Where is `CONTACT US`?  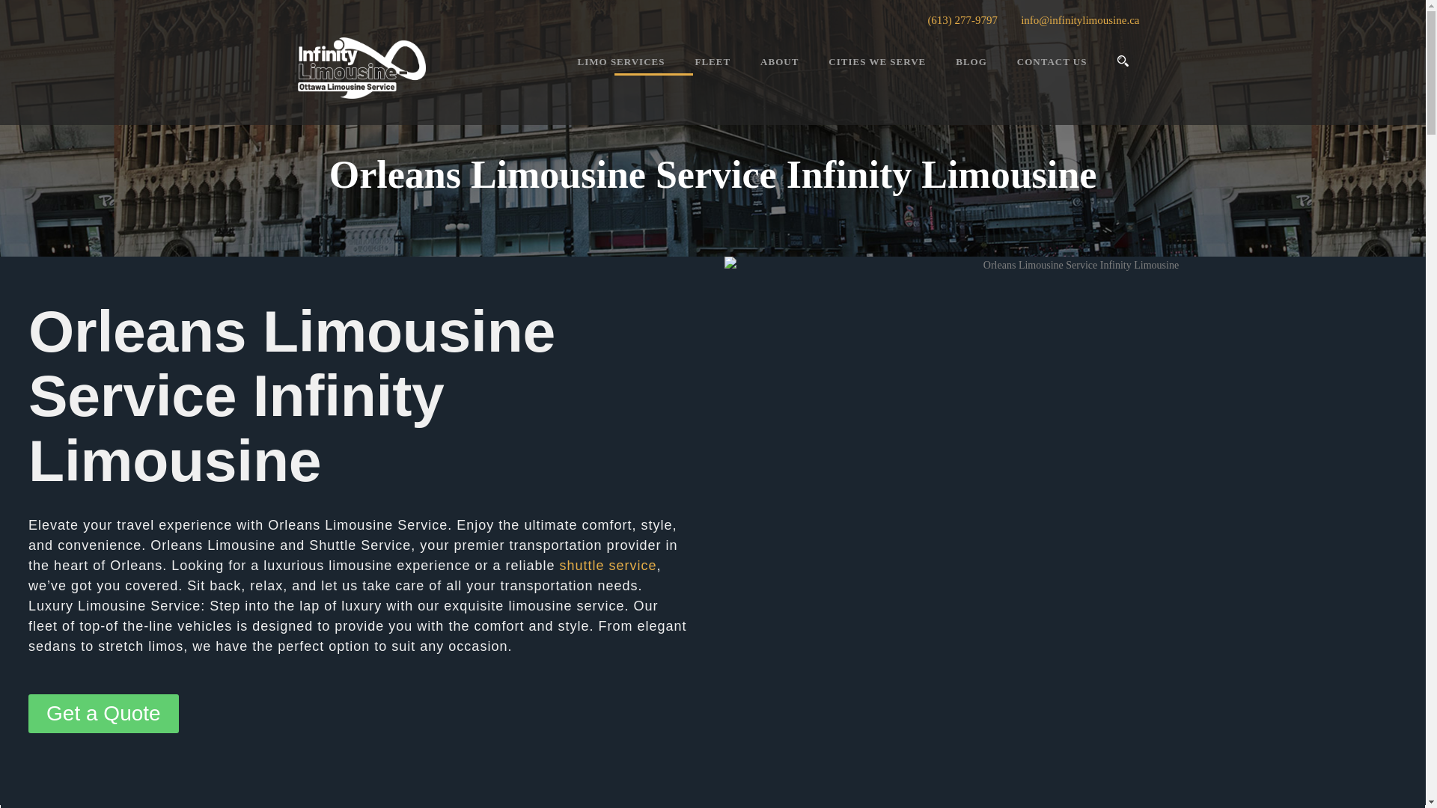 CONTACT US is located at coordinates (1037, 74).